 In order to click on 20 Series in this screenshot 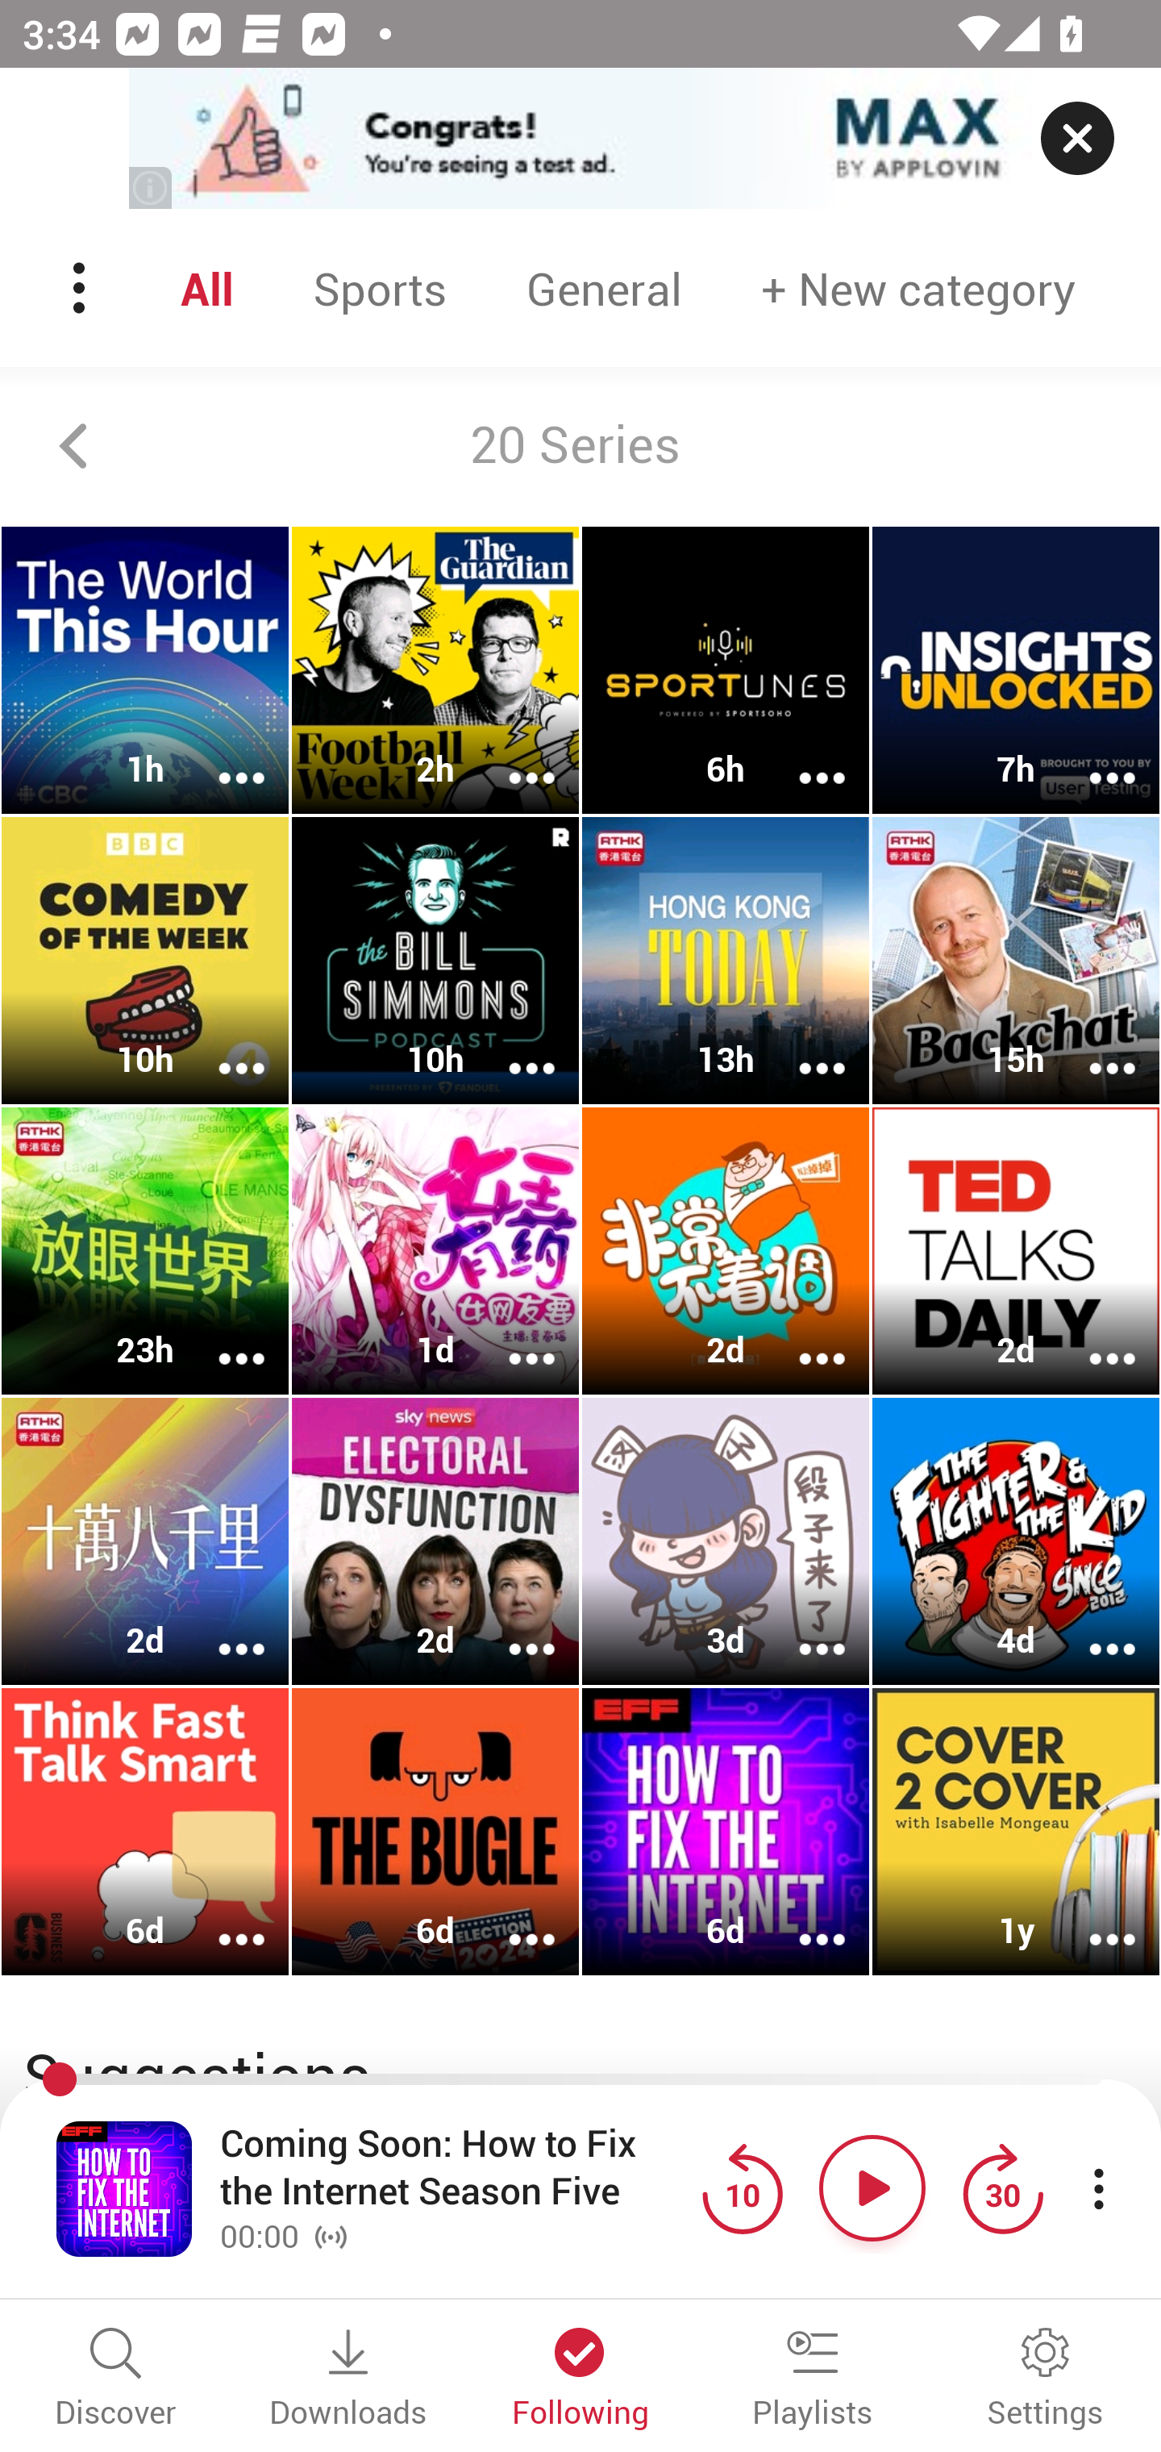, I will do `click(580, 446)`.